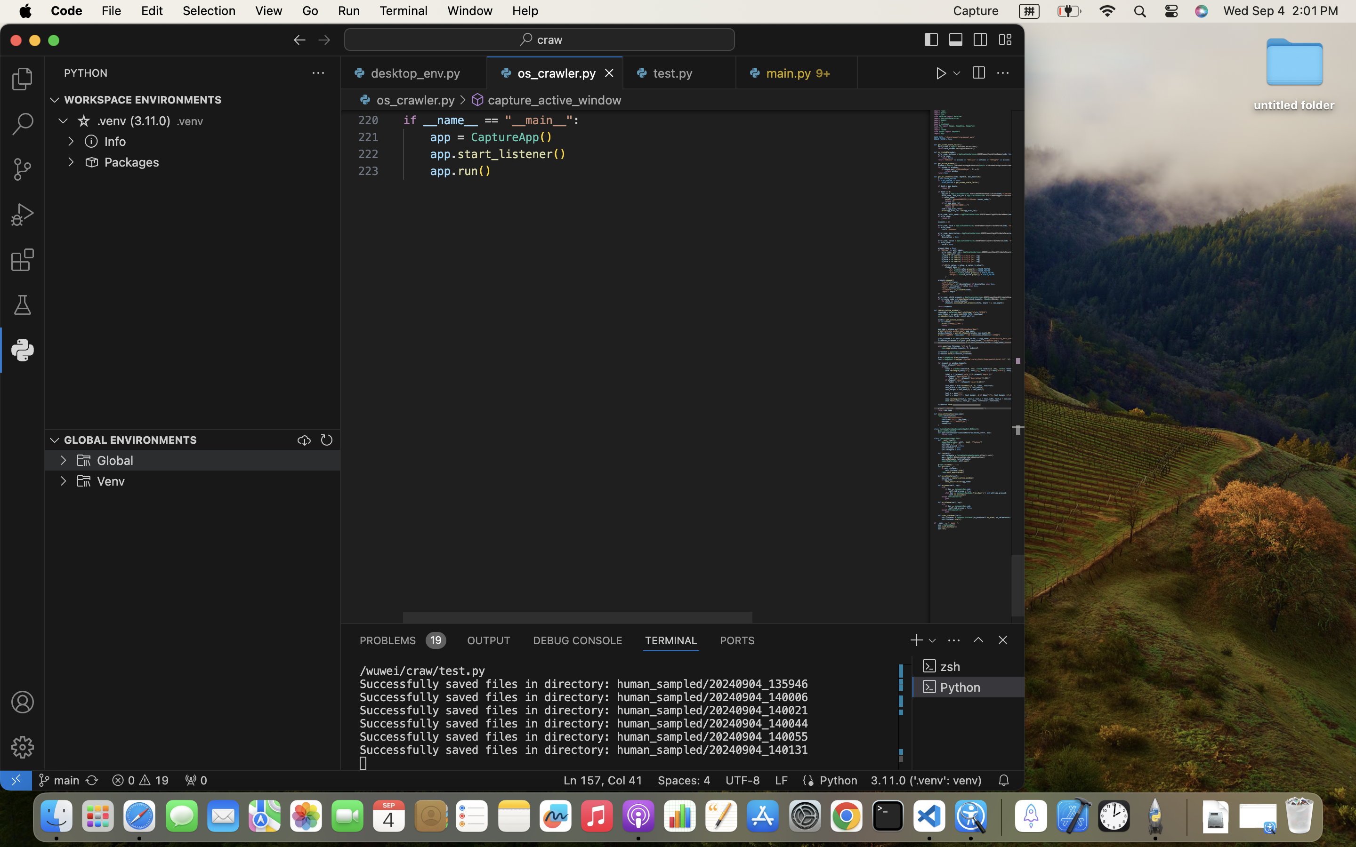 This screenshot has height=847, width=1356. Describe the element at coordinates (556, 73) in the screenshot. I see `1 os_crawler.py  ` at that location.